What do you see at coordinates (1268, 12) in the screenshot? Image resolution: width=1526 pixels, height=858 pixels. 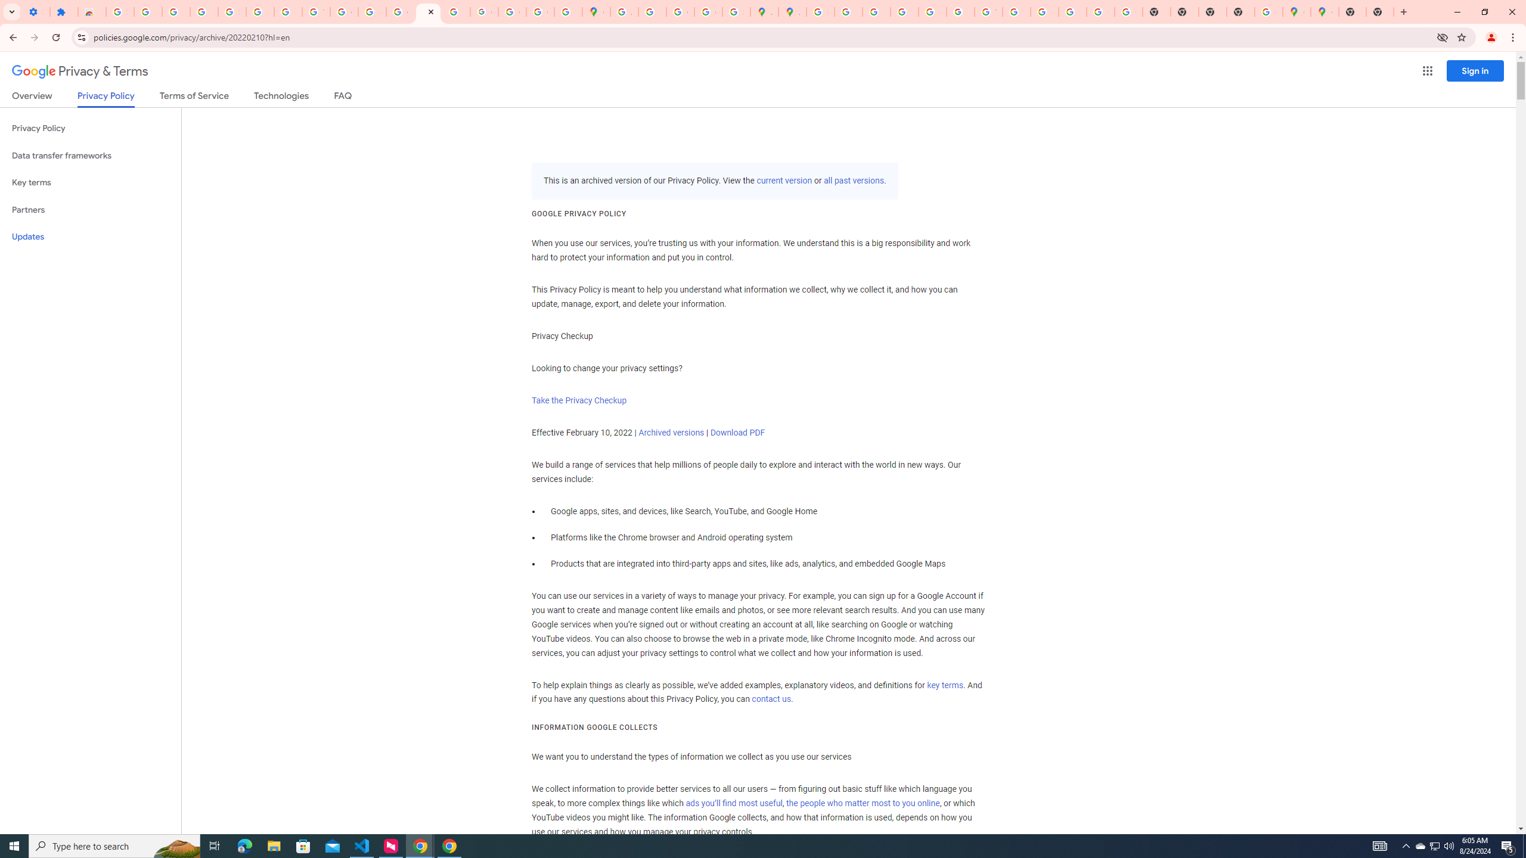 I see `Use Google Maps in Space - Google Maps Help` at bounding box center [1268, 12].